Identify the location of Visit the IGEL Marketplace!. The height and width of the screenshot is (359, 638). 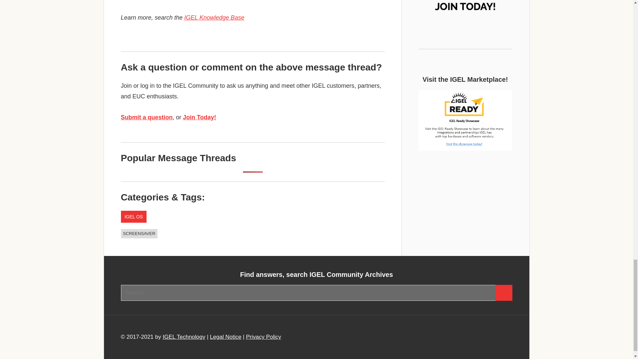
(465, 120).